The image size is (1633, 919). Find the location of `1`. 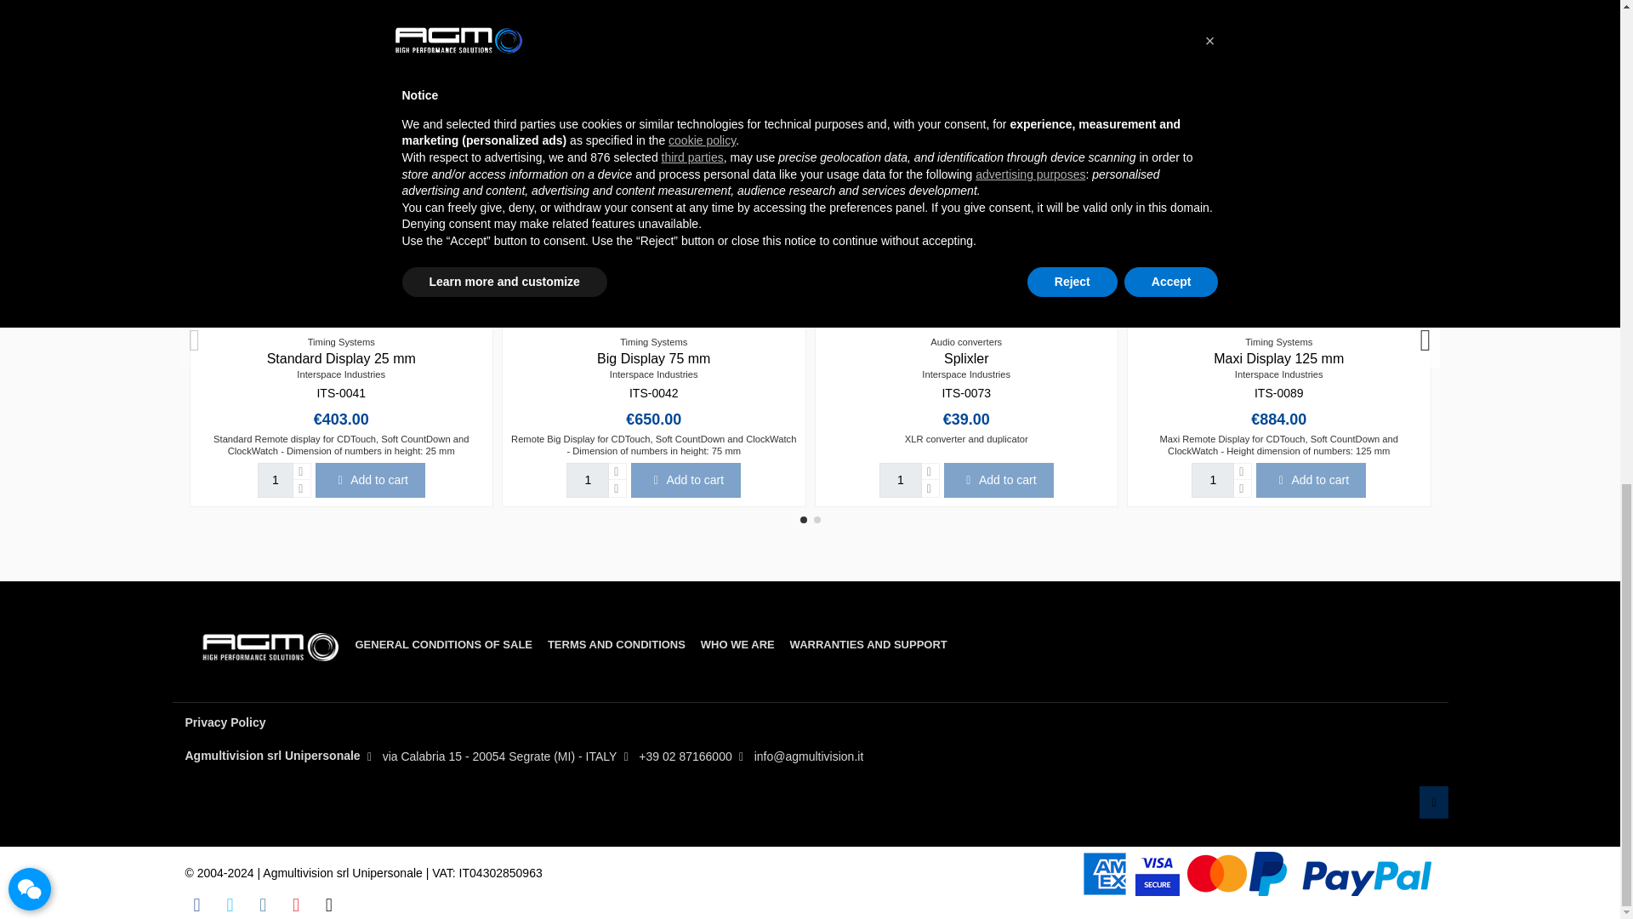

1 is located at coordinates (276, 480).